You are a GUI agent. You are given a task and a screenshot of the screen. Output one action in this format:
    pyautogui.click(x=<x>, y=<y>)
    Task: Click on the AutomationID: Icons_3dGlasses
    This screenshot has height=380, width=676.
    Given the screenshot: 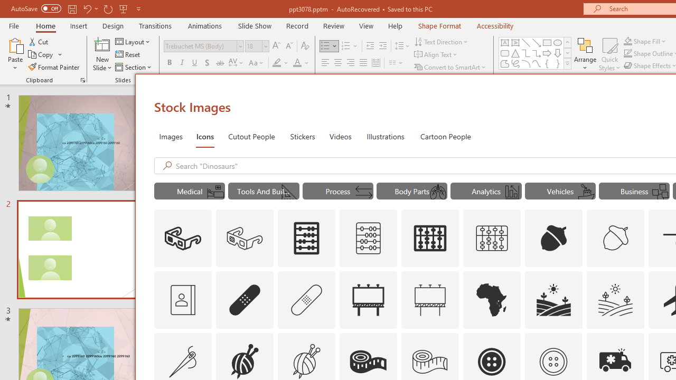 What is the action you would take?
    pyautogui.click(x=183, y=239)
    